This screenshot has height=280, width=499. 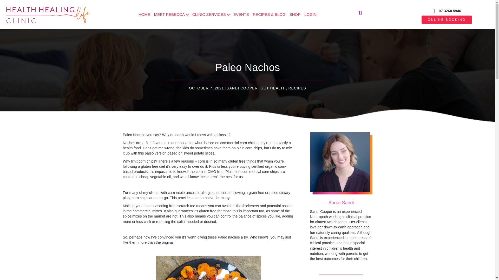 What do you see at coordinates (241, 14) in the screenshot?
I see `EVENTS` at bounding box center [241, 14].